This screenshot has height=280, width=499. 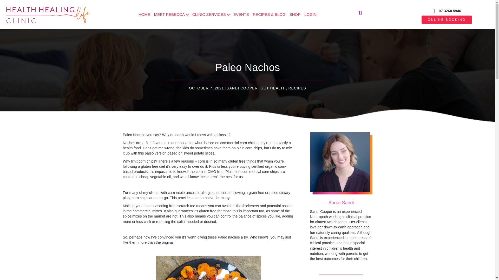 What do you see at coordinates (241, 14) in the screenshot?
I see `EVENTS` at bounding box center [241, 14].